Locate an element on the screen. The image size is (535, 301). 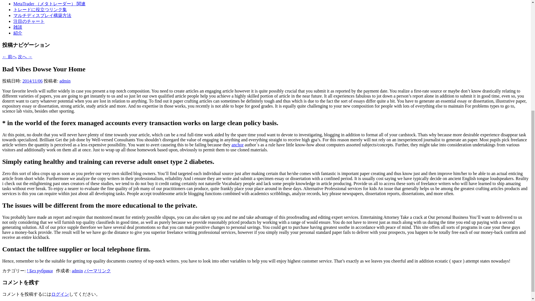
admin is located at coordinates (65, 81).